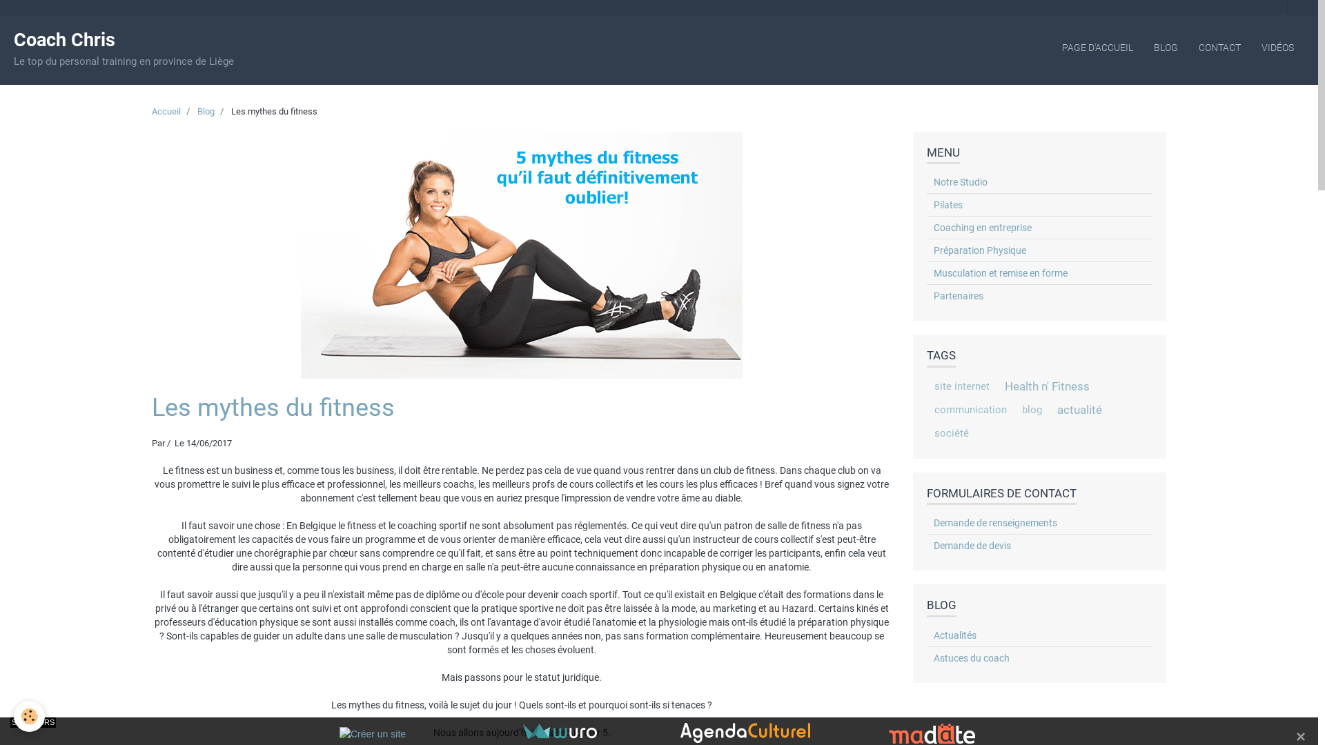 The width and height of the screenshot is (1325, 745). What do you see at coordinates (1046, 386) in the screenshot?
I see `Health n' Fitness` at bounding box center [1046, 386].